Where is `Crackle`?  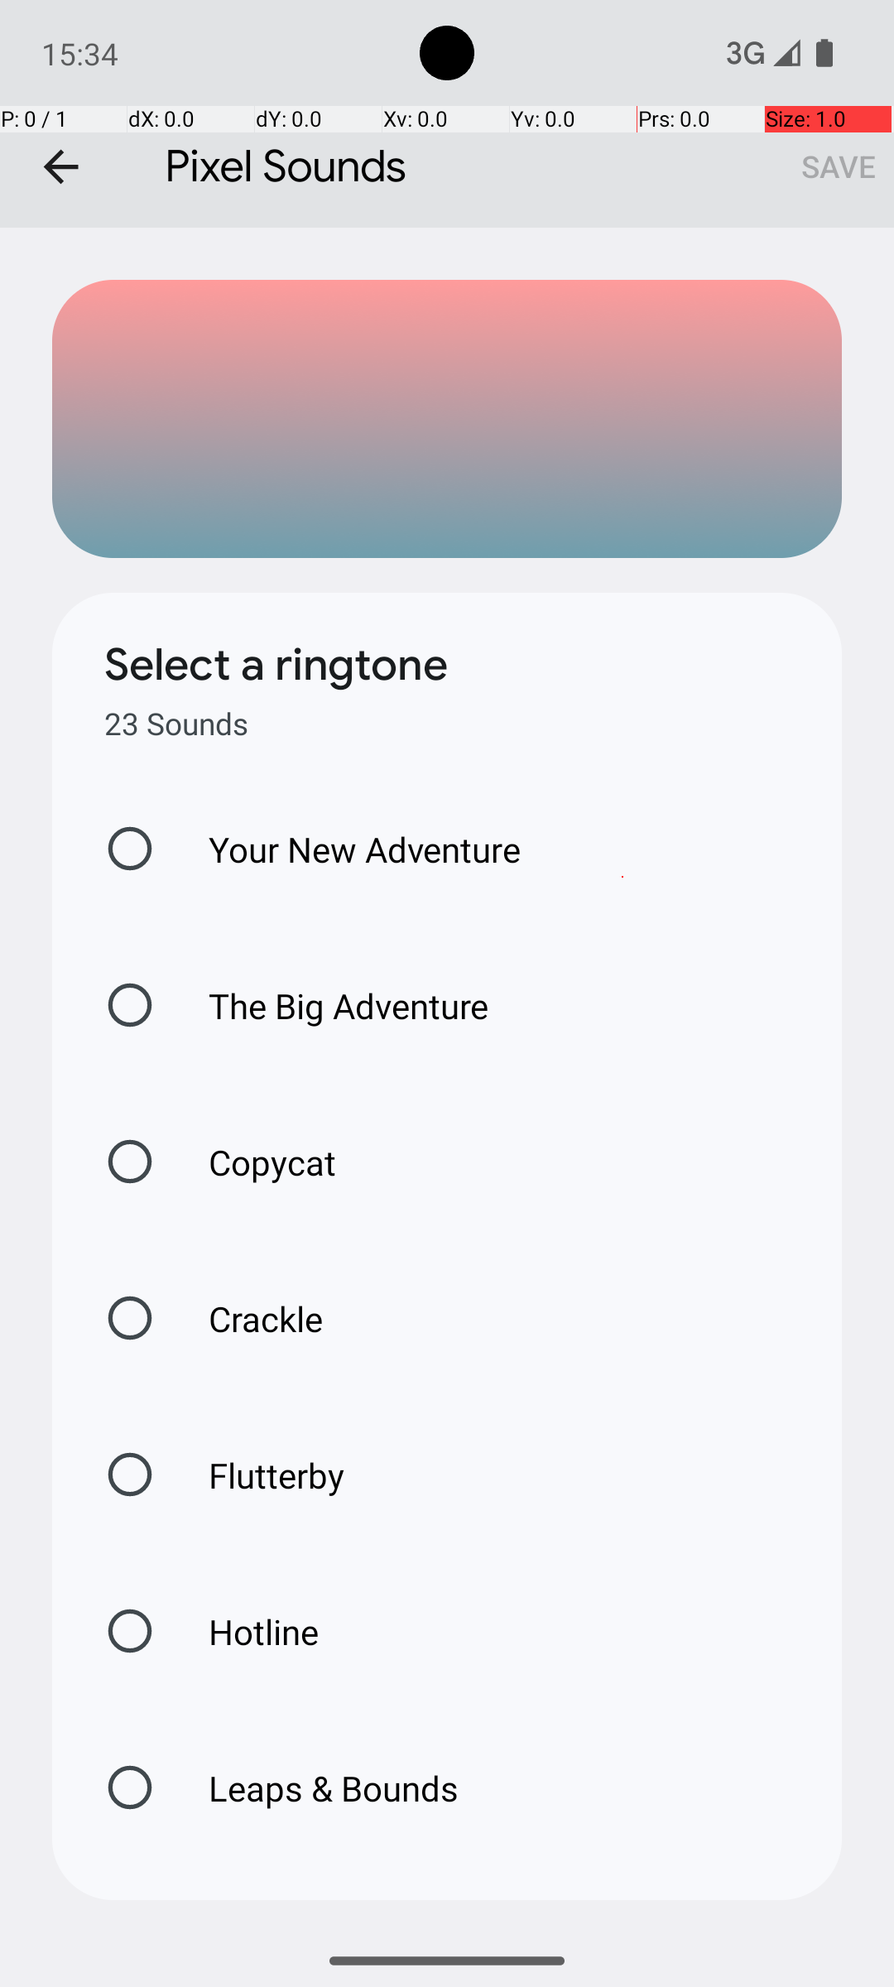 Crackle is located at coordinates (248, 1318).